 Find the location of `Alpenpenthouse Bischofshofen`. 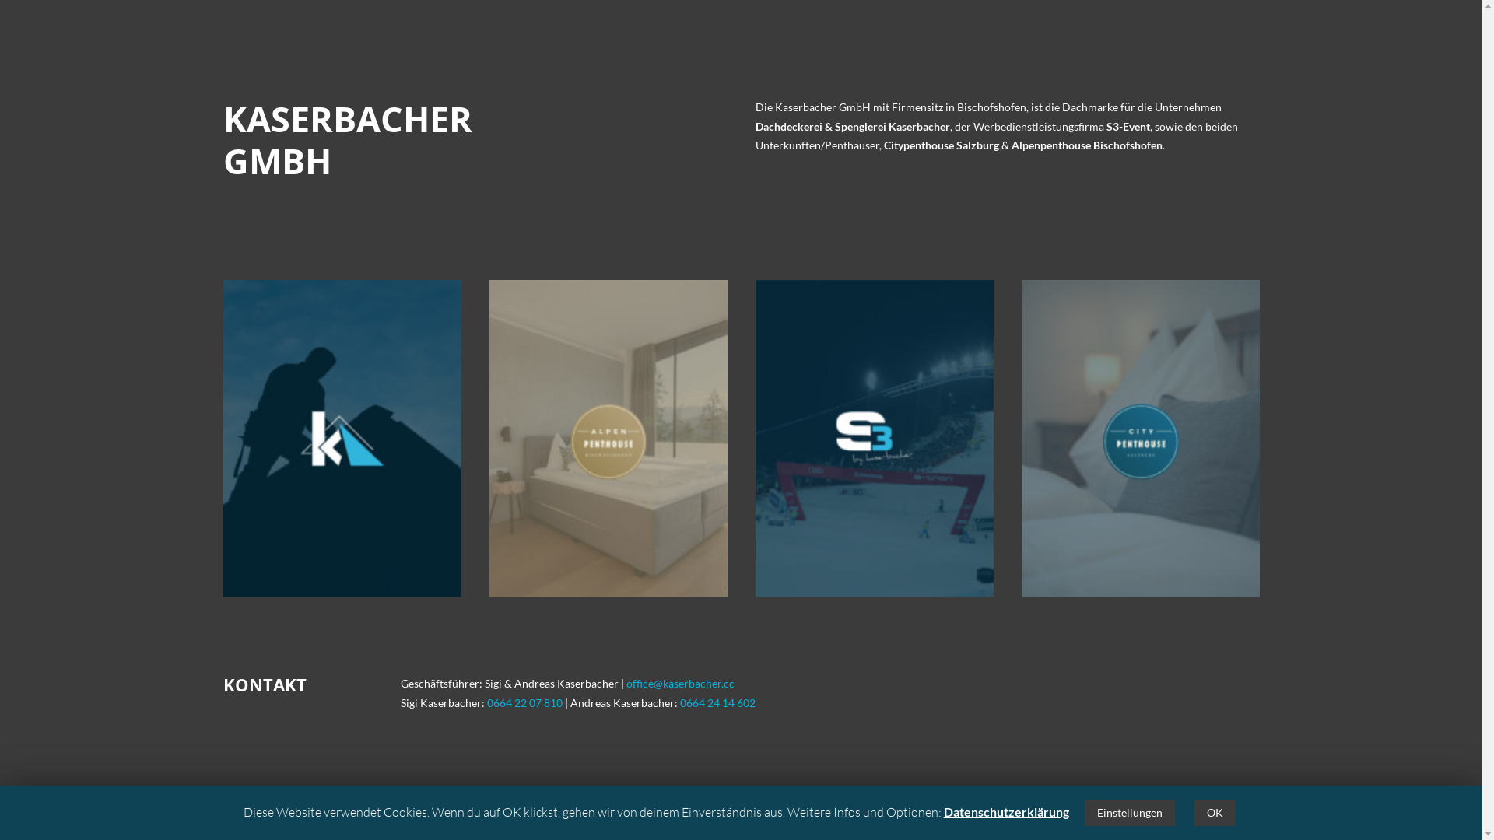

Alpenpenthouse Bischofshofen is located at coordinates (1087, 145).